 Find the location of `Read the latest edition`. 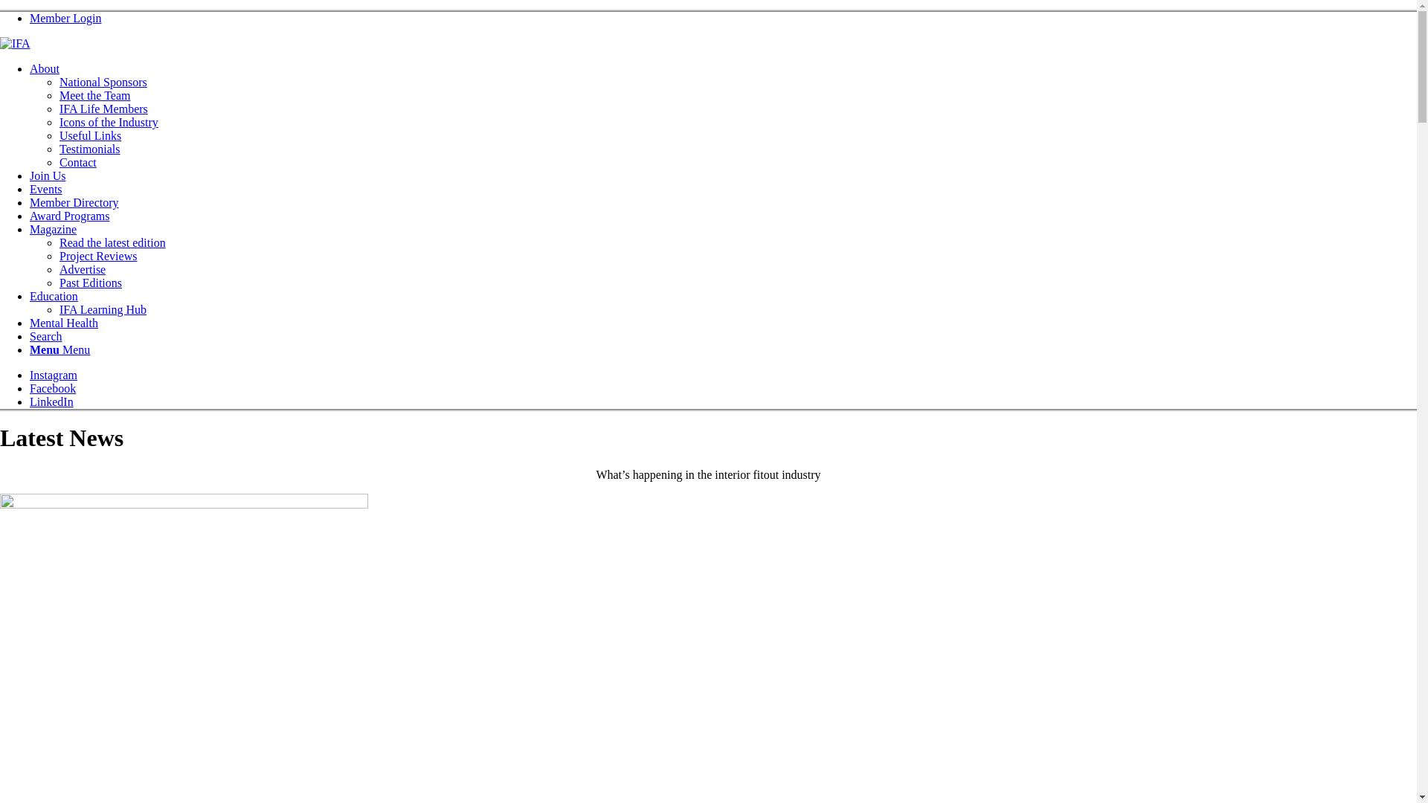

Read the latest edition is located at coordinates (113, 242).